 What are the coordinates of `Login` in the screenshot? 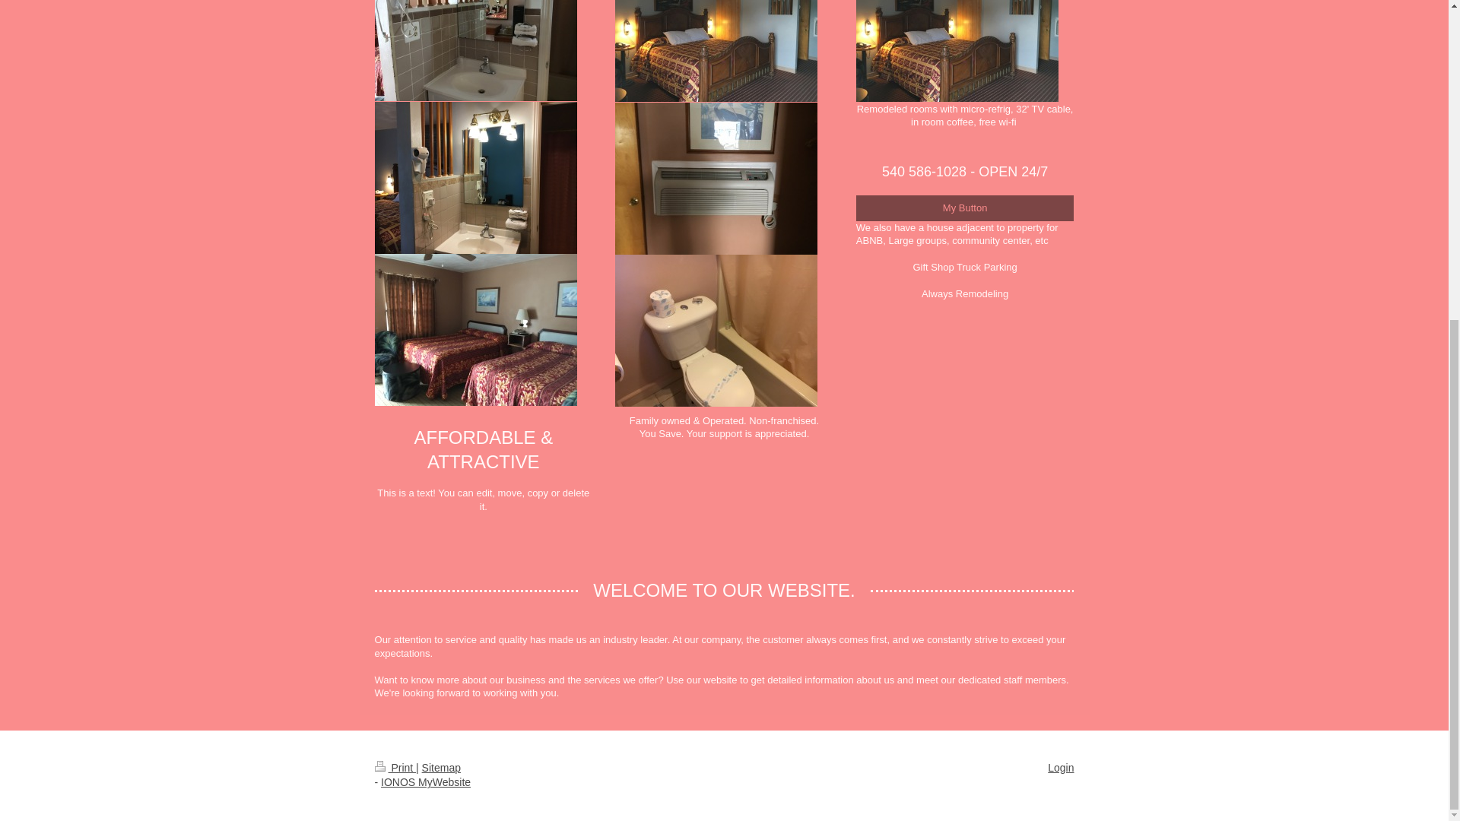 It's located at (1060, 768).